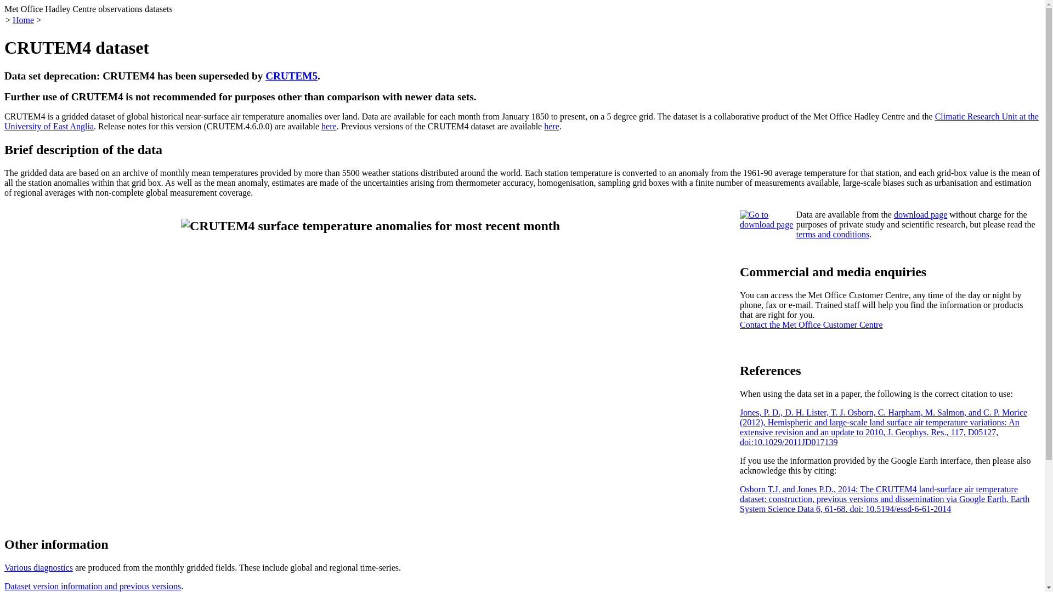 Image resolution: width=1053 pixels, height=592 pixels. What do you see at coordinates (812, 325) in the screenshot?
I see `Contact the Met Office Customer Centre` at bounding box center [812, 325].